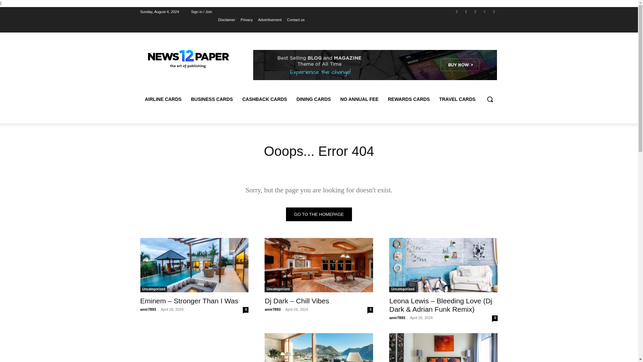 This screenshot has height=362, width=643. I want to click on Vimeo, so click(485, 12).